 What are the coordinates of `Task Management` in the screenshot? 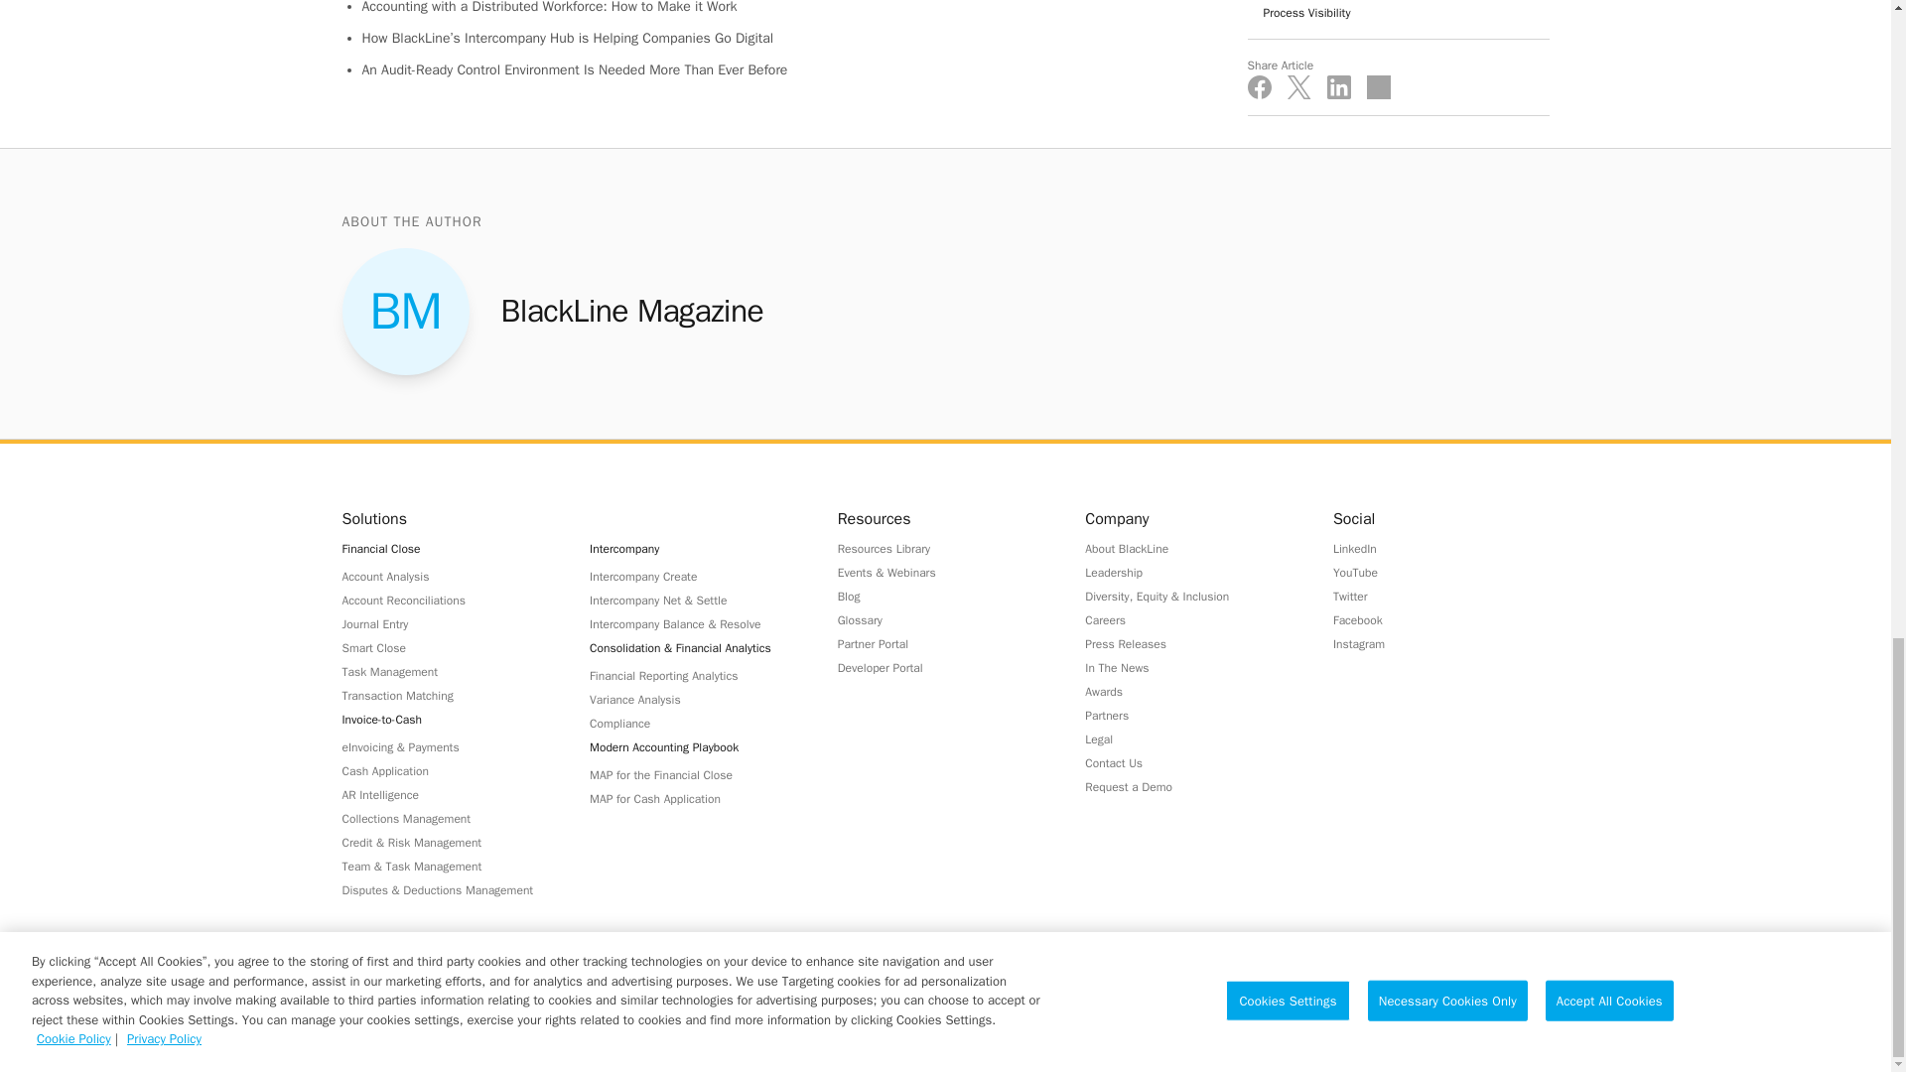 It's located at (449, 671).